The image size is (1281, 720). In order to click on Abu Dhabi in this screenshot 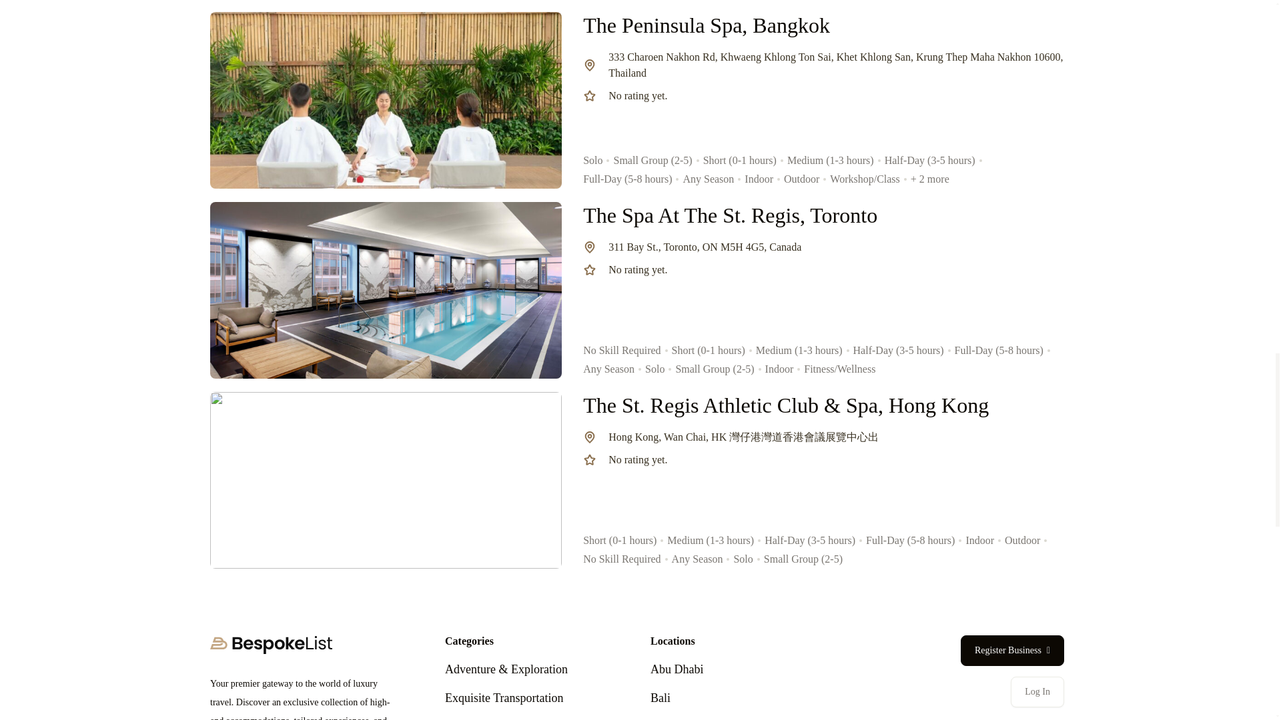, I will do `click(677, 669)`.